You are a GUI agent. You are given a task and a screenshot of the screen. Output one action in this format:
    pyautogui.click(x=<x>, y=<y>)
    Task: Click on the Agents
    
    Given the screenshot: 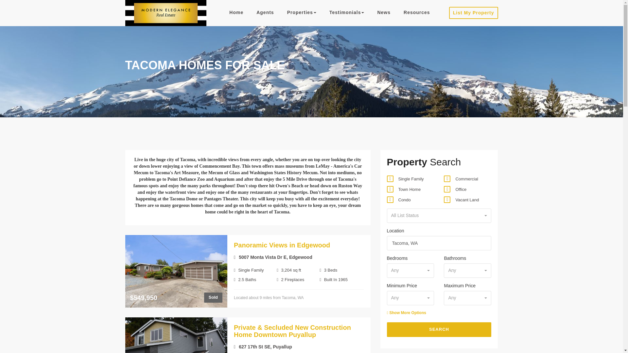 What is the action you would take?
    pyautogui.click(x=265, y=12)
    